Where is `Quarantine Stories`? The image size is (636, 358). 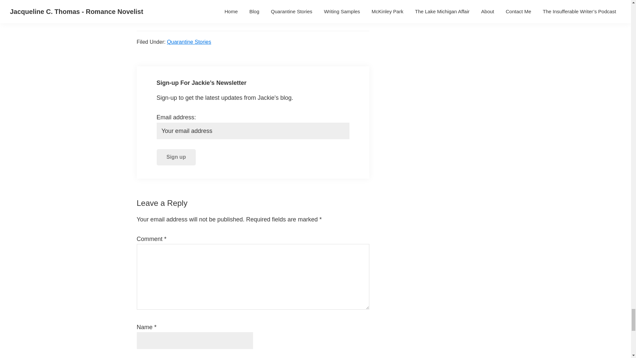 Quarantine Stories is located at coordinates (189, 42).